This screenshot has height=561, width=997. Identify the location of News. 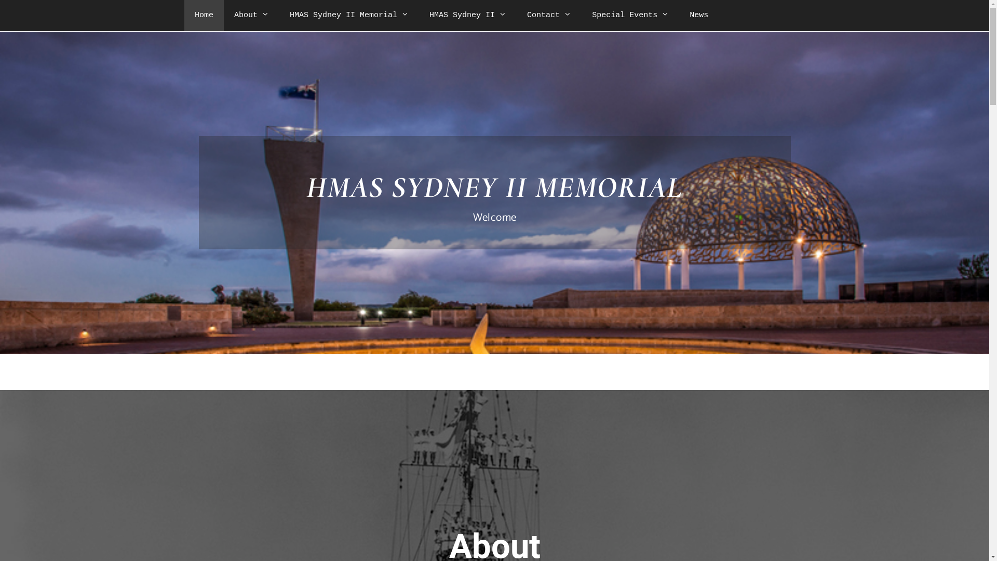
(699, 16).